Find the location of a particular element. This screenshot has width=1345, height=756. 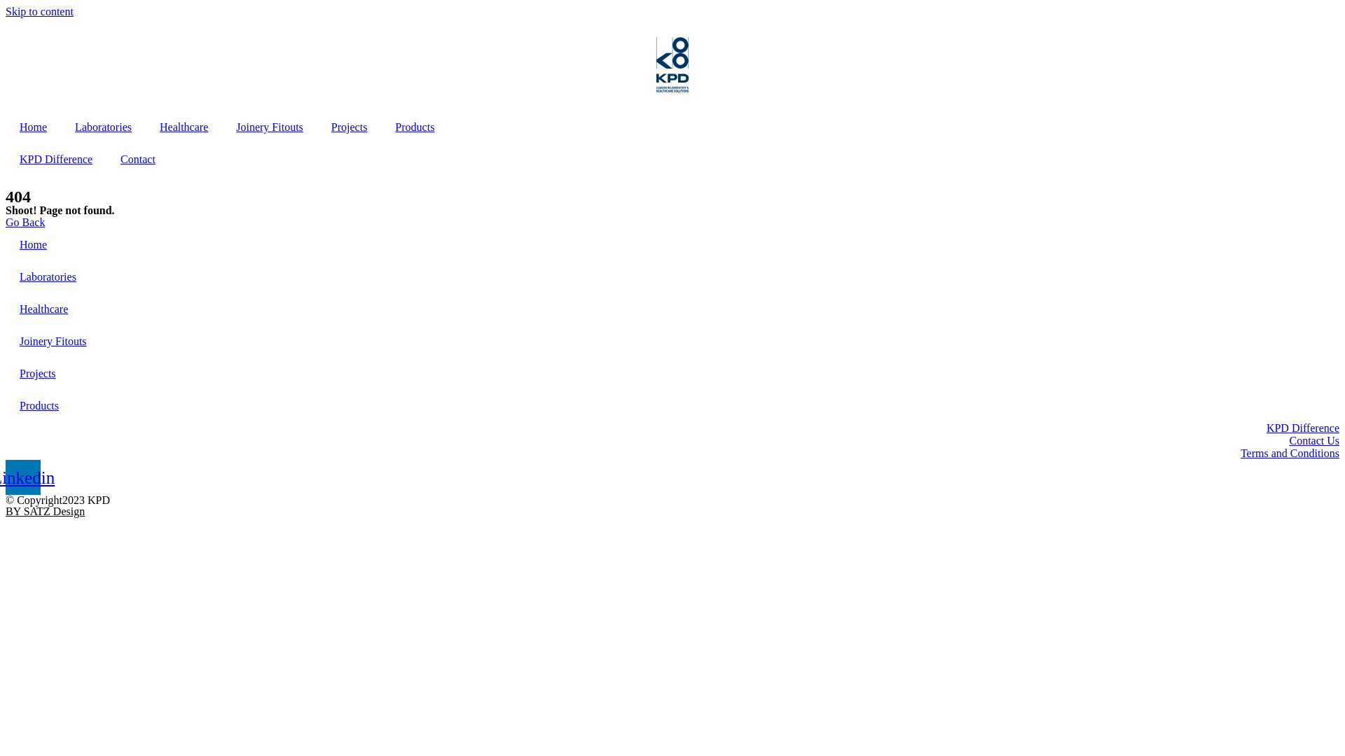

Home is located at coordinates (672, 245).